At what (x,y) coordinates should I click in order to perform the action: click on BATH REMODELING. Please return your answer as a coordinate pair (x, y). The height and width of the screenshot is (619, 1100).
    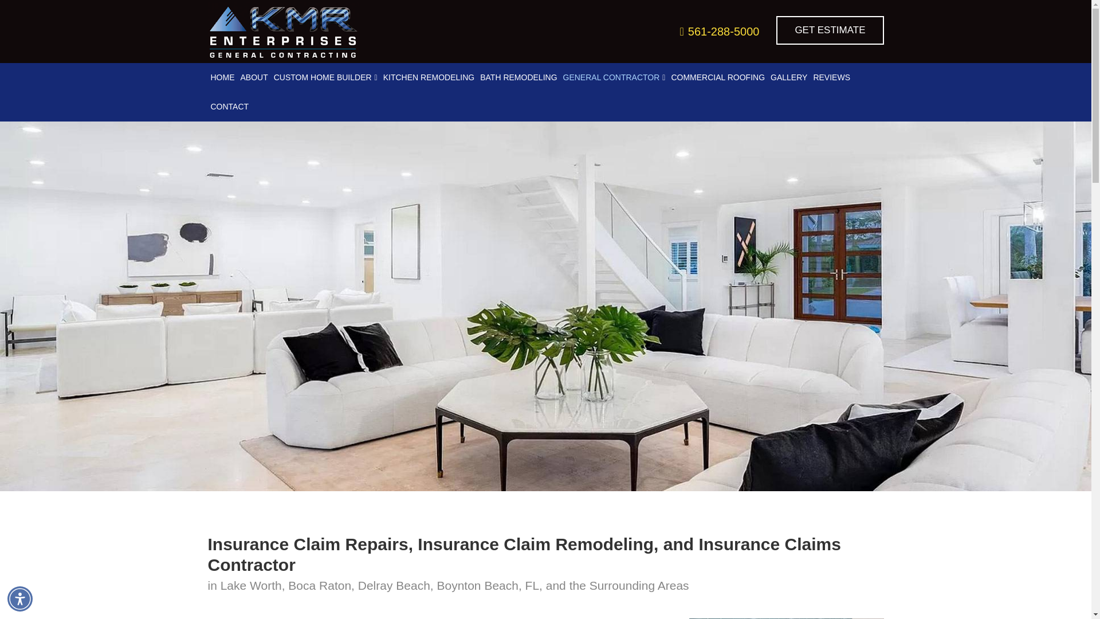
    Looking at the image, I should click on (518, 77).